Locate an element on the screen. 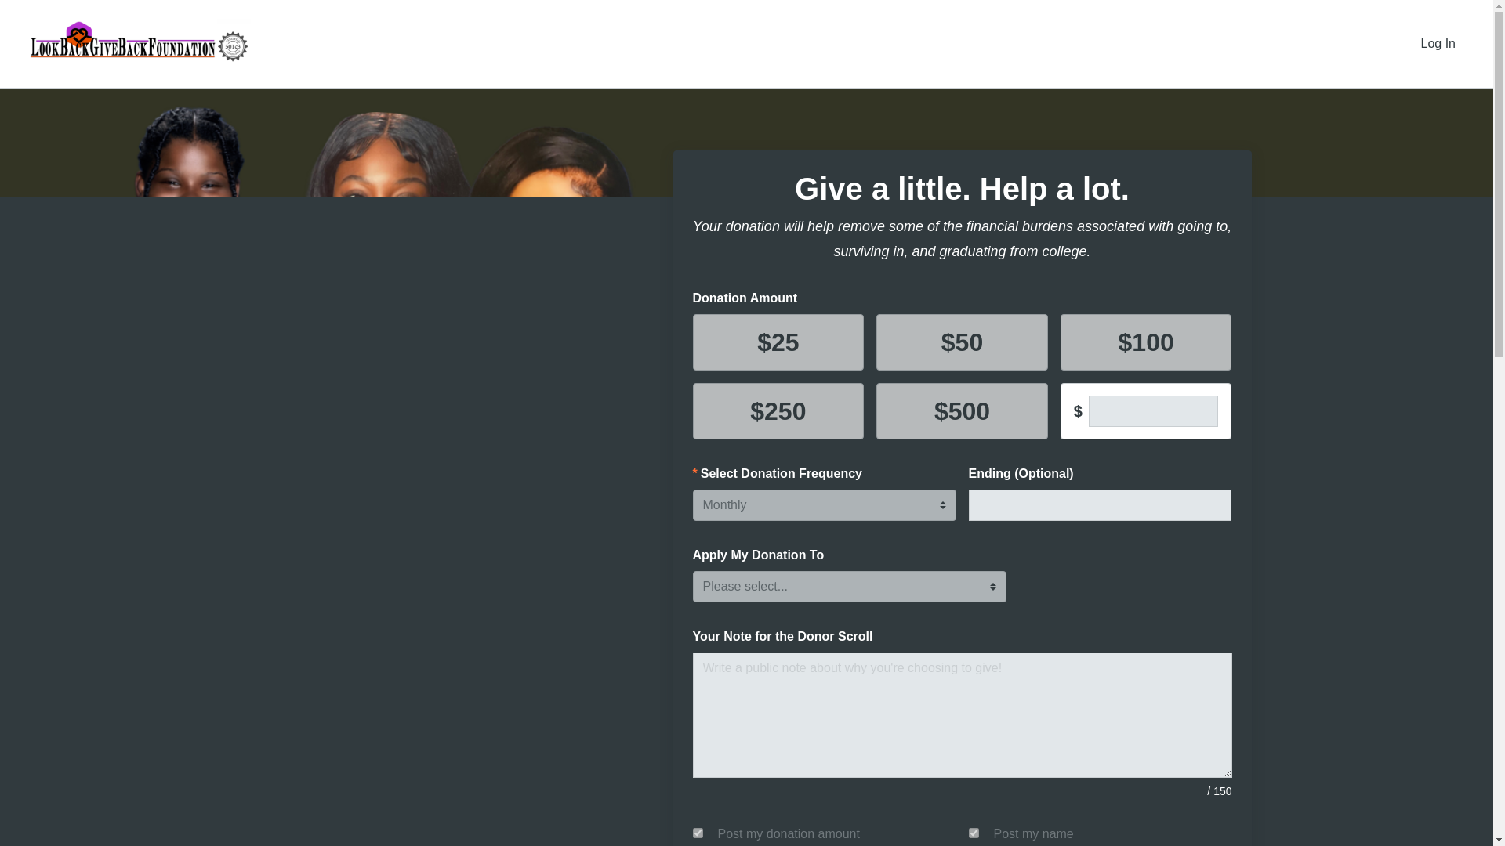  1 is located at coordinates (698, 833).